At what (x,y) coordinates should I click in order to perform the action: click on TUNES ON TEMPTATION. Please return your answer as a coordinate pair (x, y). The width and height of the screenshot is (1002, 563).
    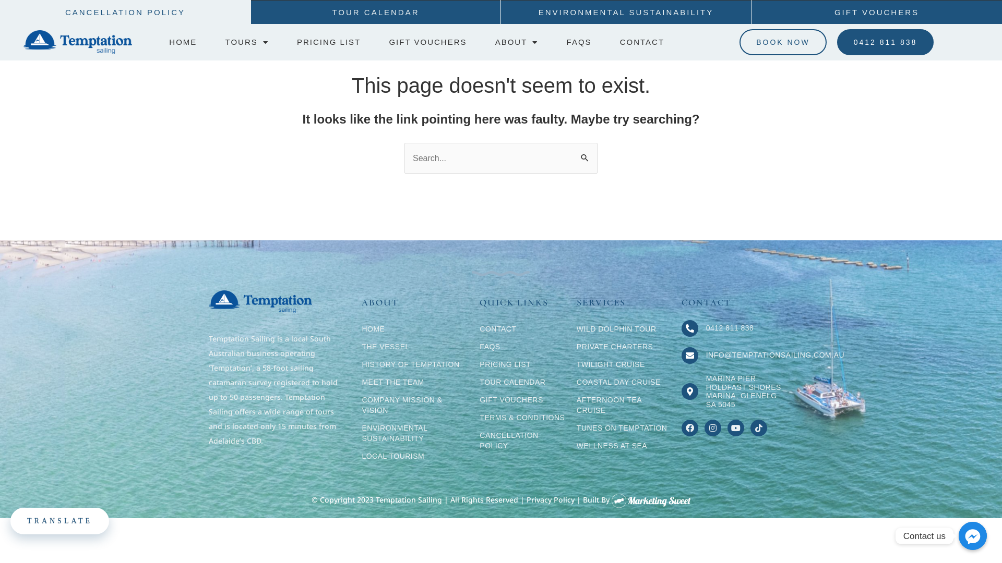
    Looking at the image, I should click on (624, 428).